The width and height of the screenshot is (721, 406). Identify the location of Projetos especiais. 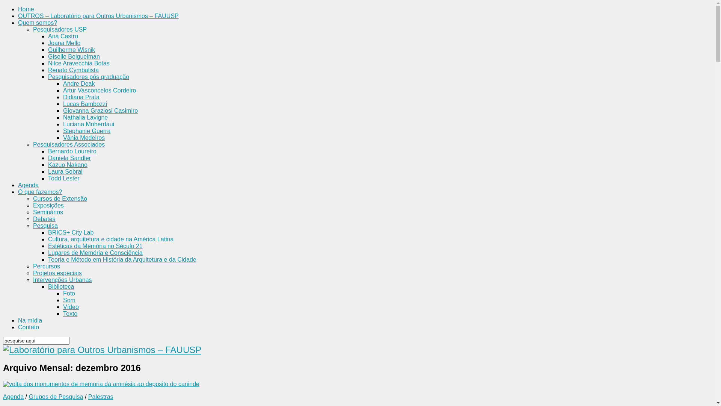
(57, 273).